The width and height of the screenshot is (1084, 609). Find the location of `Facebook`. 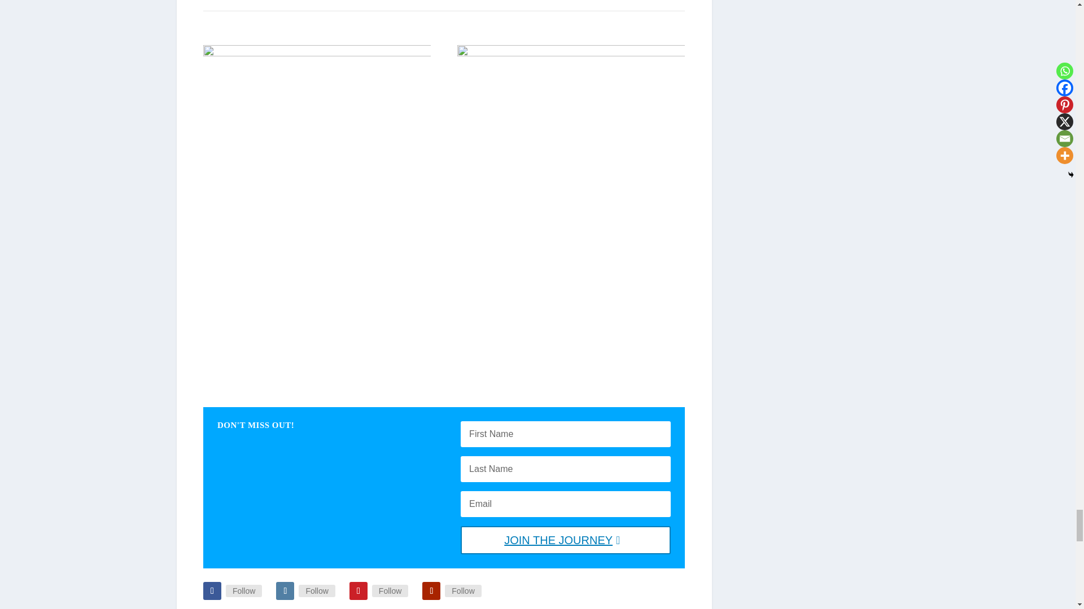

Facebook is located at coordinates (244, 591).